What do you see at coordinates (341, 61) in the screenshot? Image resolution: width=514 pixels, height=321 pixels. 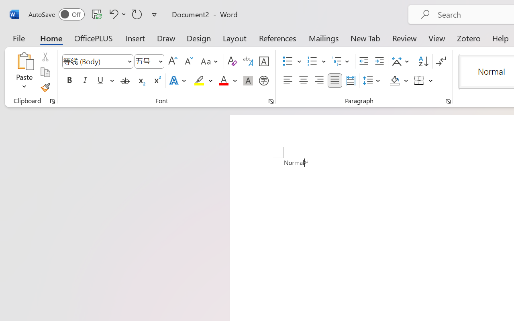 I see `Multilevel List` at bounding box center [341, 61].